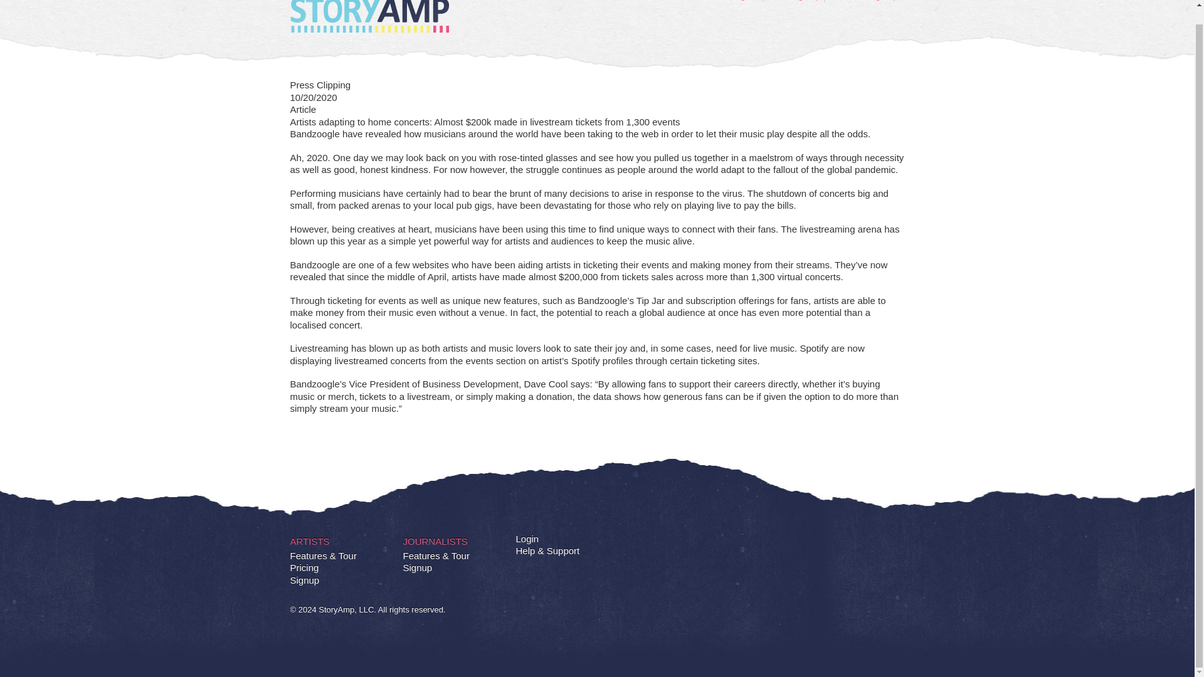 This screenshot has height=677, width=1204. Describe the element at coordinates (309, 540) in the screenshot. I see `ARTISTS` at that location.